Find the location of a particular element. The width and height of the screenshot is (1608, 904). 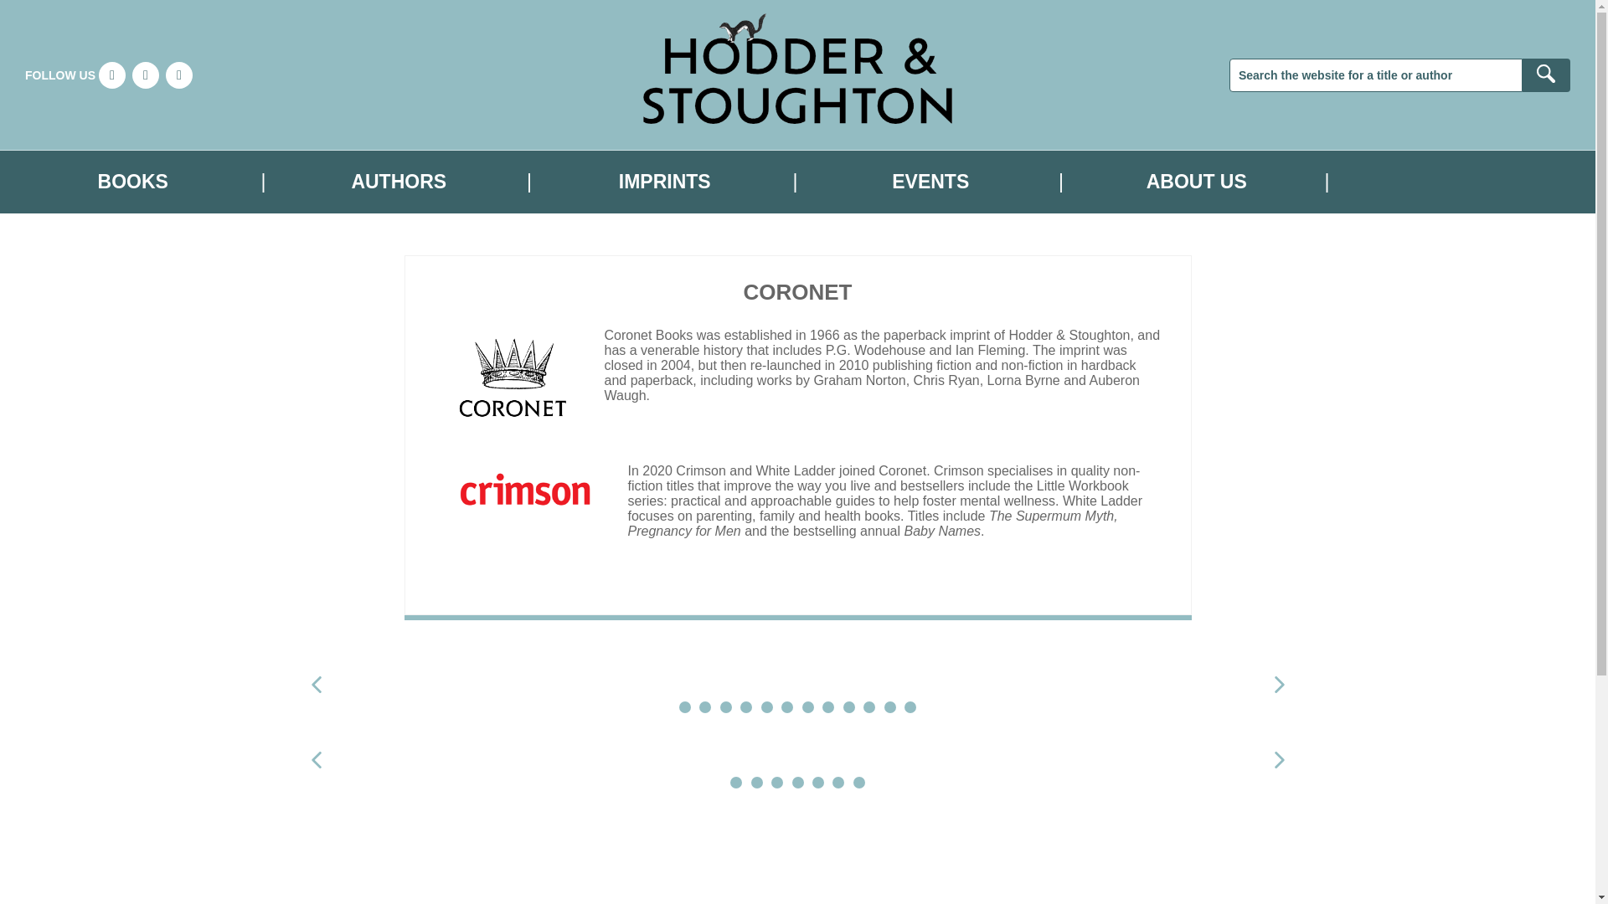

Arrow Icon Arrow icon is located at coordinates (1278, 685).